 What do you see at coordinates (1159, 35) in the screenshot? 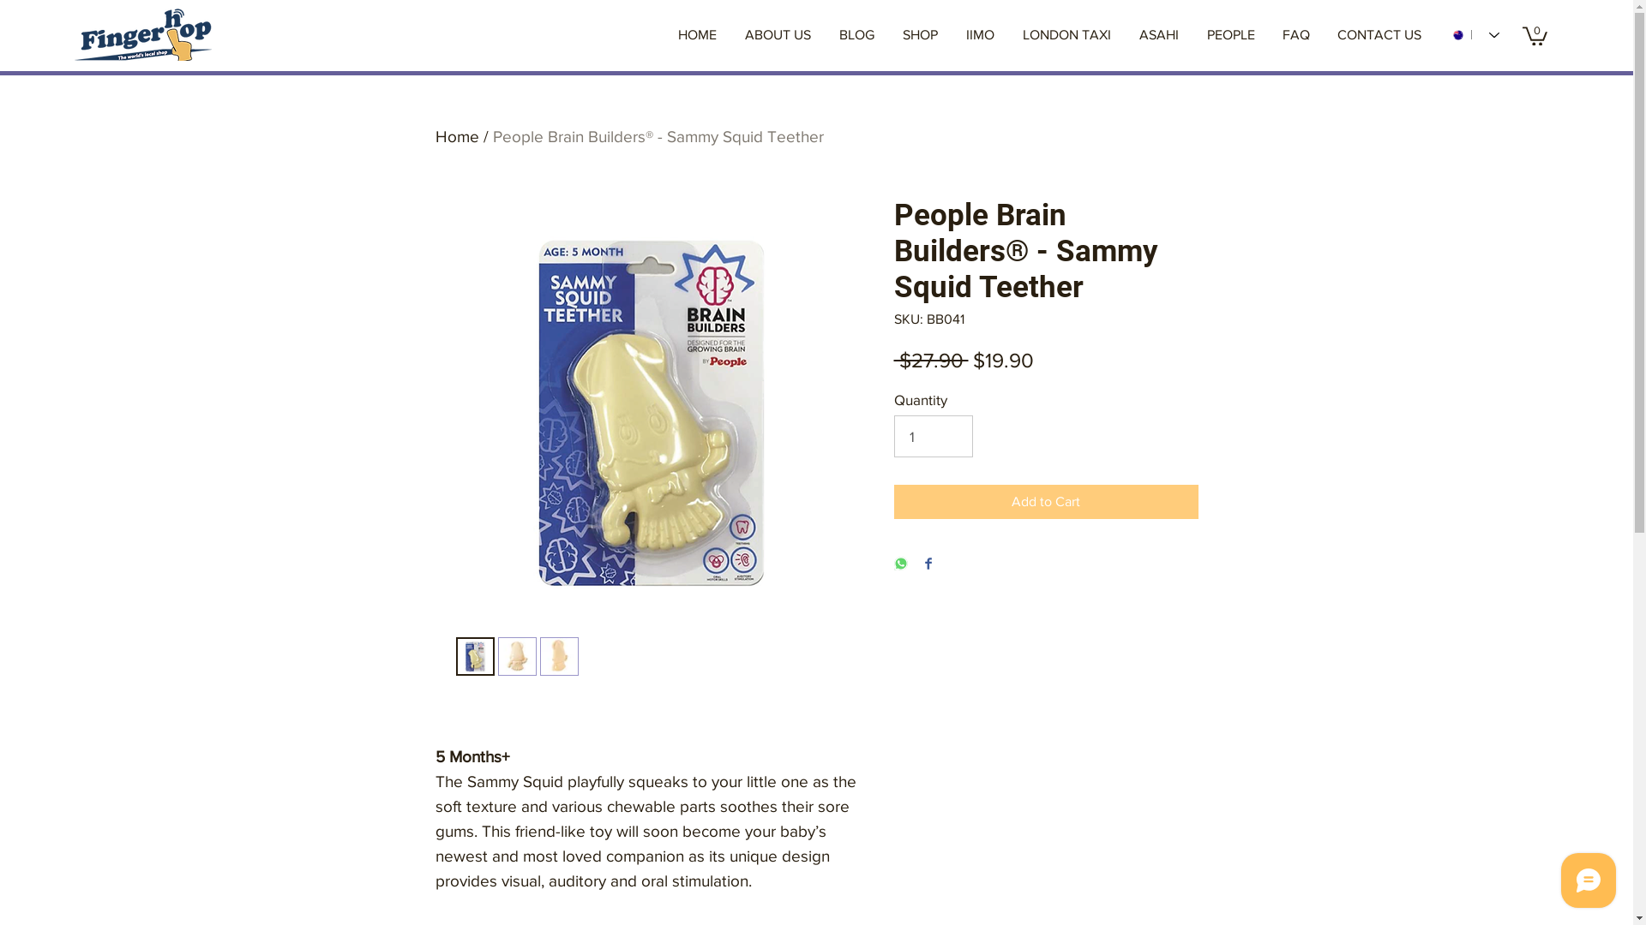
I see `ASAHI` at bounding box center [1159, 35].